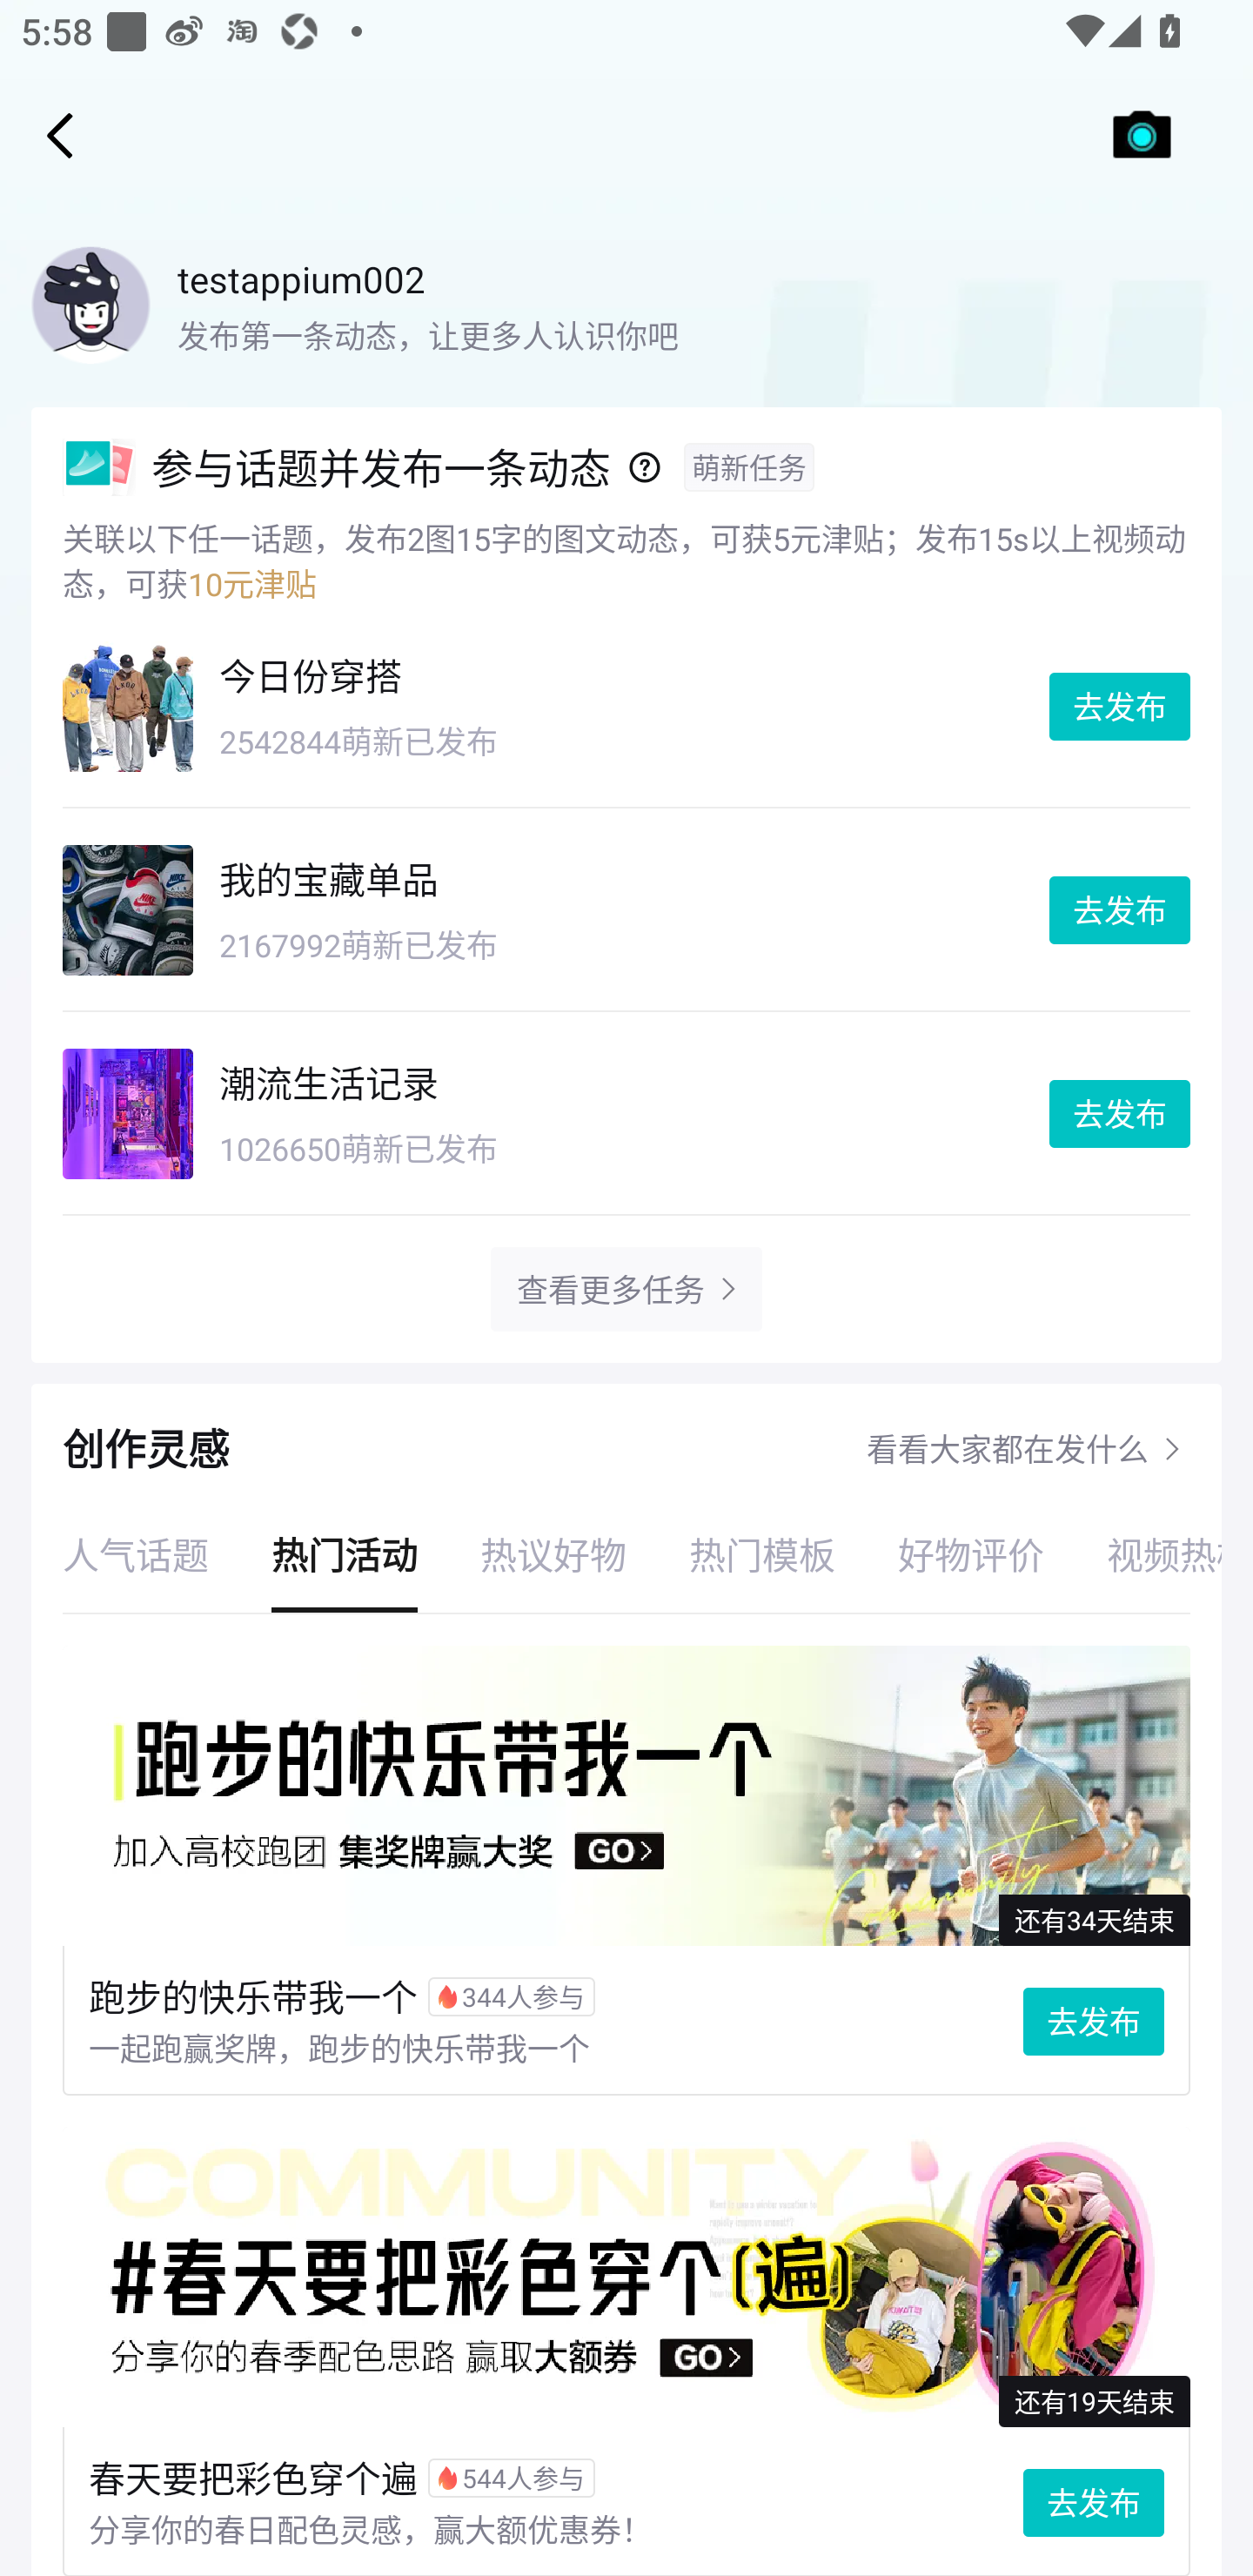 This screenshot has width=1253, height=2576. What do you see at coordinates (1120, 707) in the screenshot?
I see `去发布` at bounding box center [1120, 707].